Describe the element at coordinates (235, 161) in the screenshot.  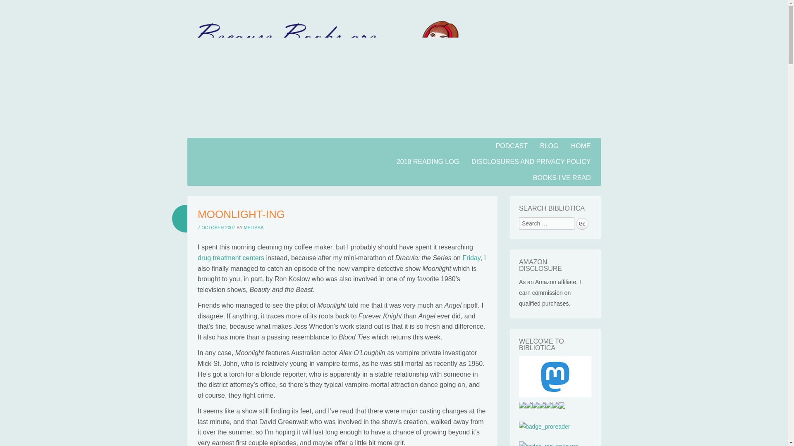
I see `Bibliotica` at that location.